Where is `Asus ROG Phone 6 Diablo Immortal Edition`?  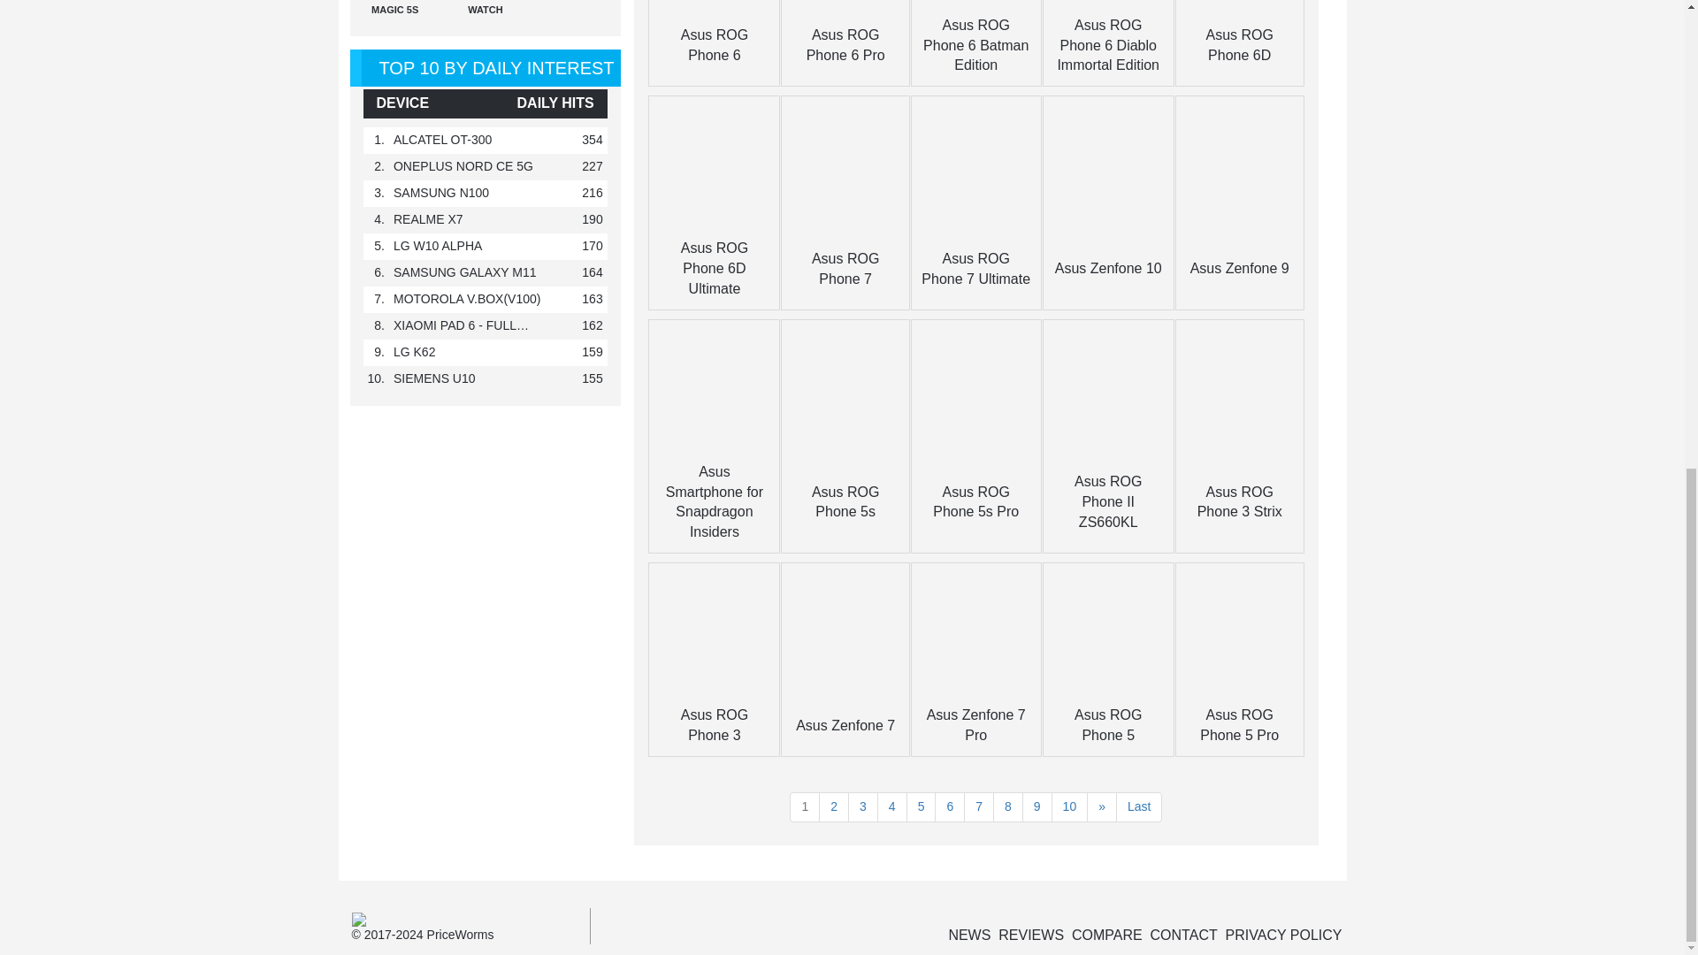 Asus ROG Phone 6 Diablo Immortal Edition is located at coordinates (1107, 46).